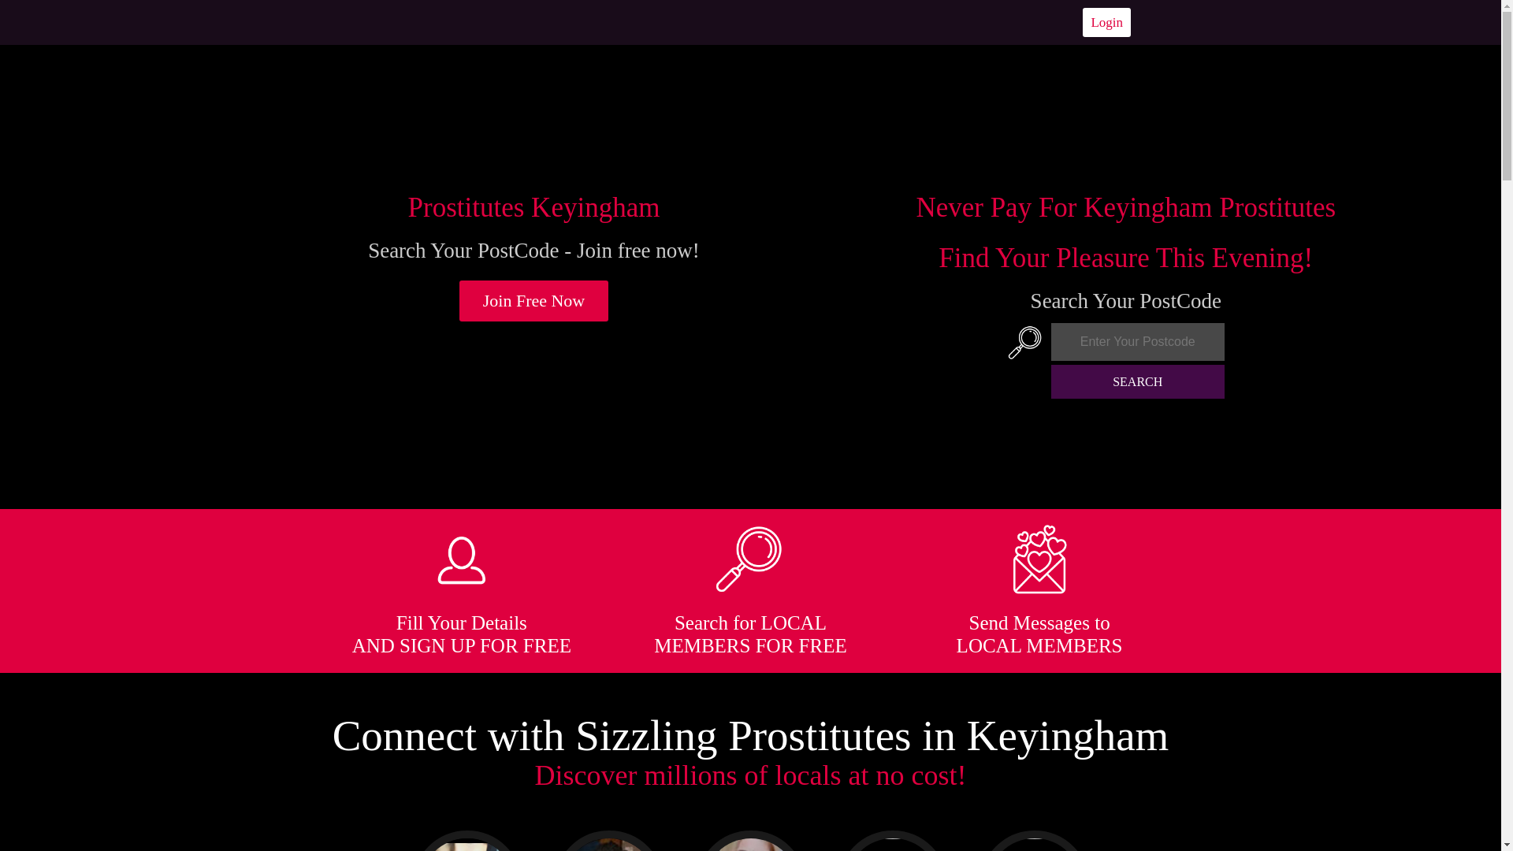 The height and width of the screenshot is (851, 1513). What do you see at coordinates (534, 301) in the screenshot?
I see `Join` at bounding box center [534, 301].